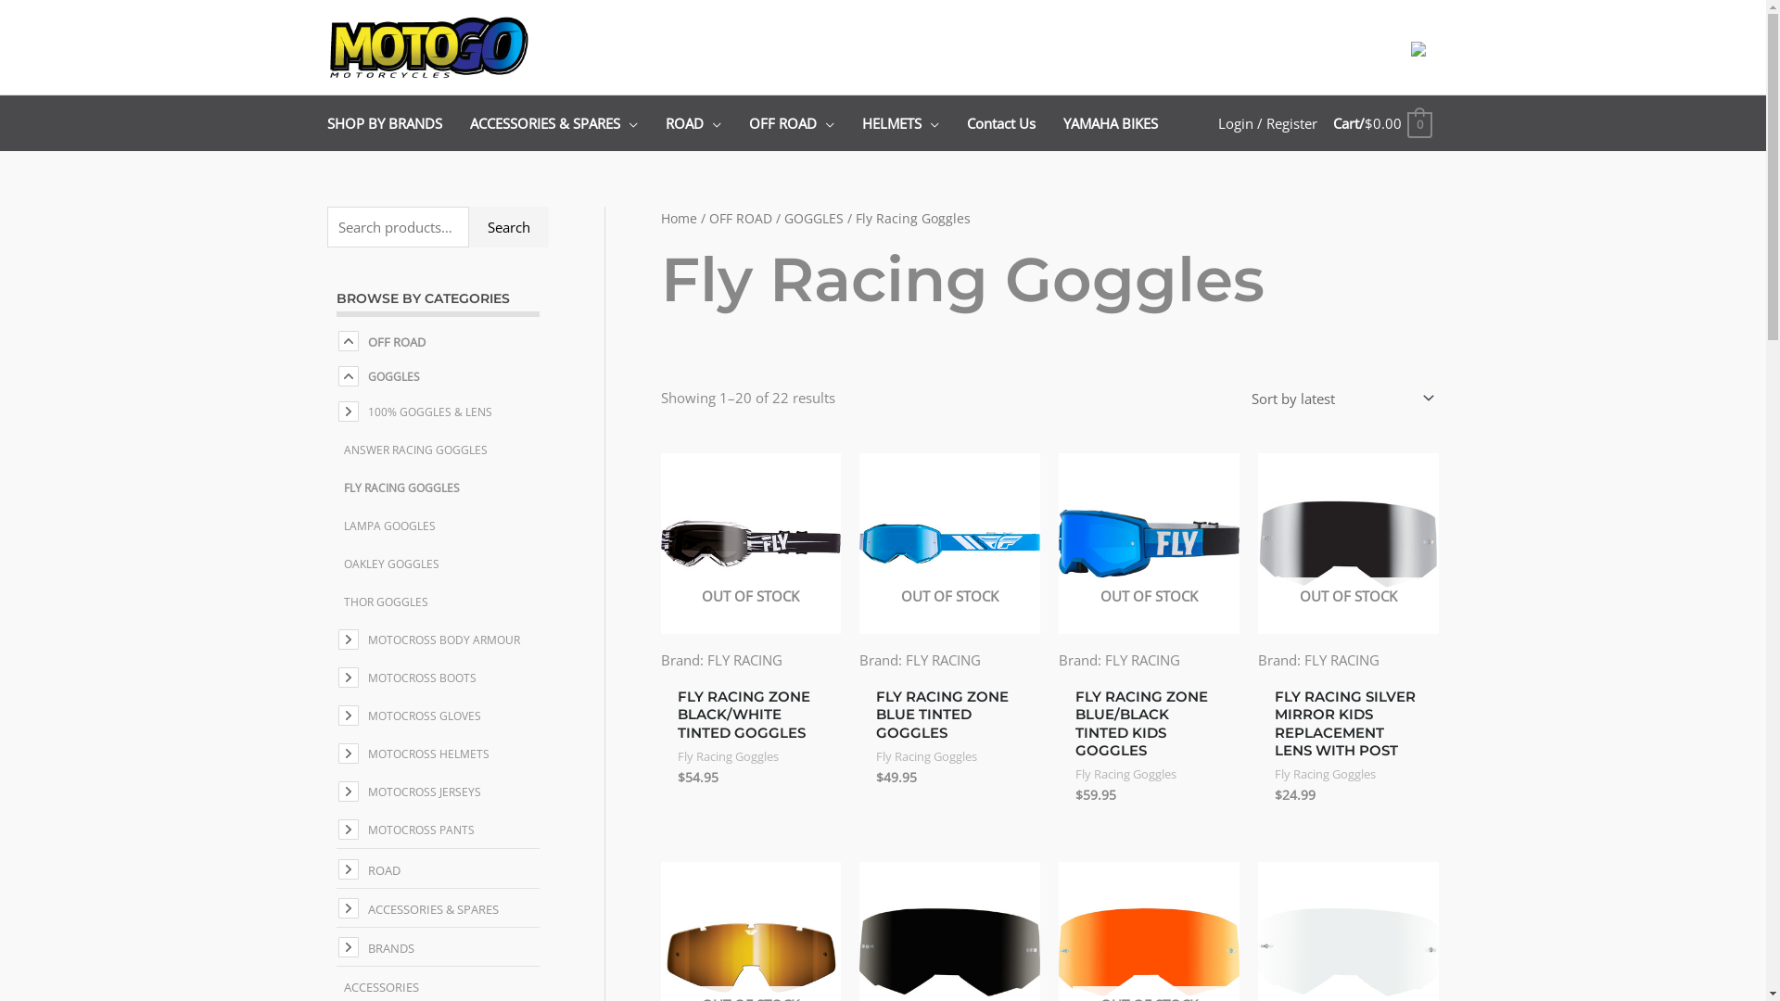 This screenshot has height=1001, width=1780. What do you see at coordinates (1381, 123) in the screenshot?
I see `Cart/$0.00 0` at bounding box center [1381, 123].